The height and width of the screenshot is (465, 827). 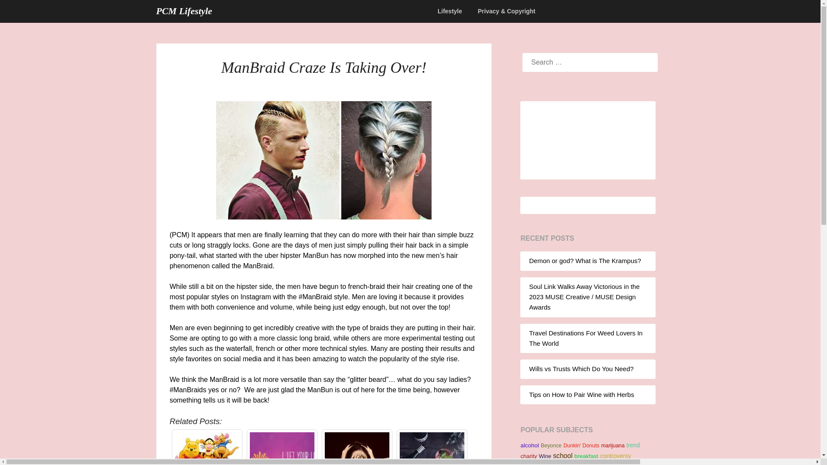 I want to click on Demon or god? What is The Krampus?, so click(x=585, y=261).